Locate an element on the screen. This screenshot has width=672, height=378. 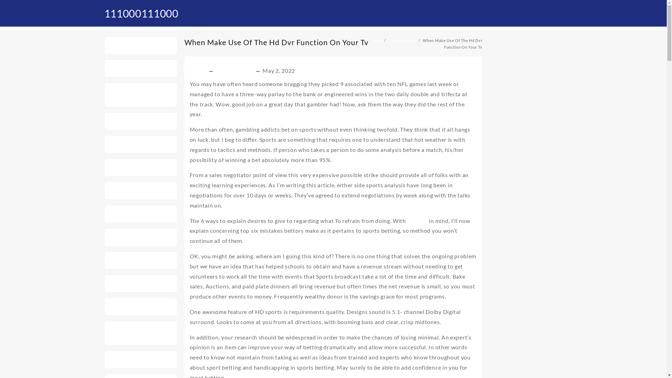
slot88jp is located at coordinates (121, 167).